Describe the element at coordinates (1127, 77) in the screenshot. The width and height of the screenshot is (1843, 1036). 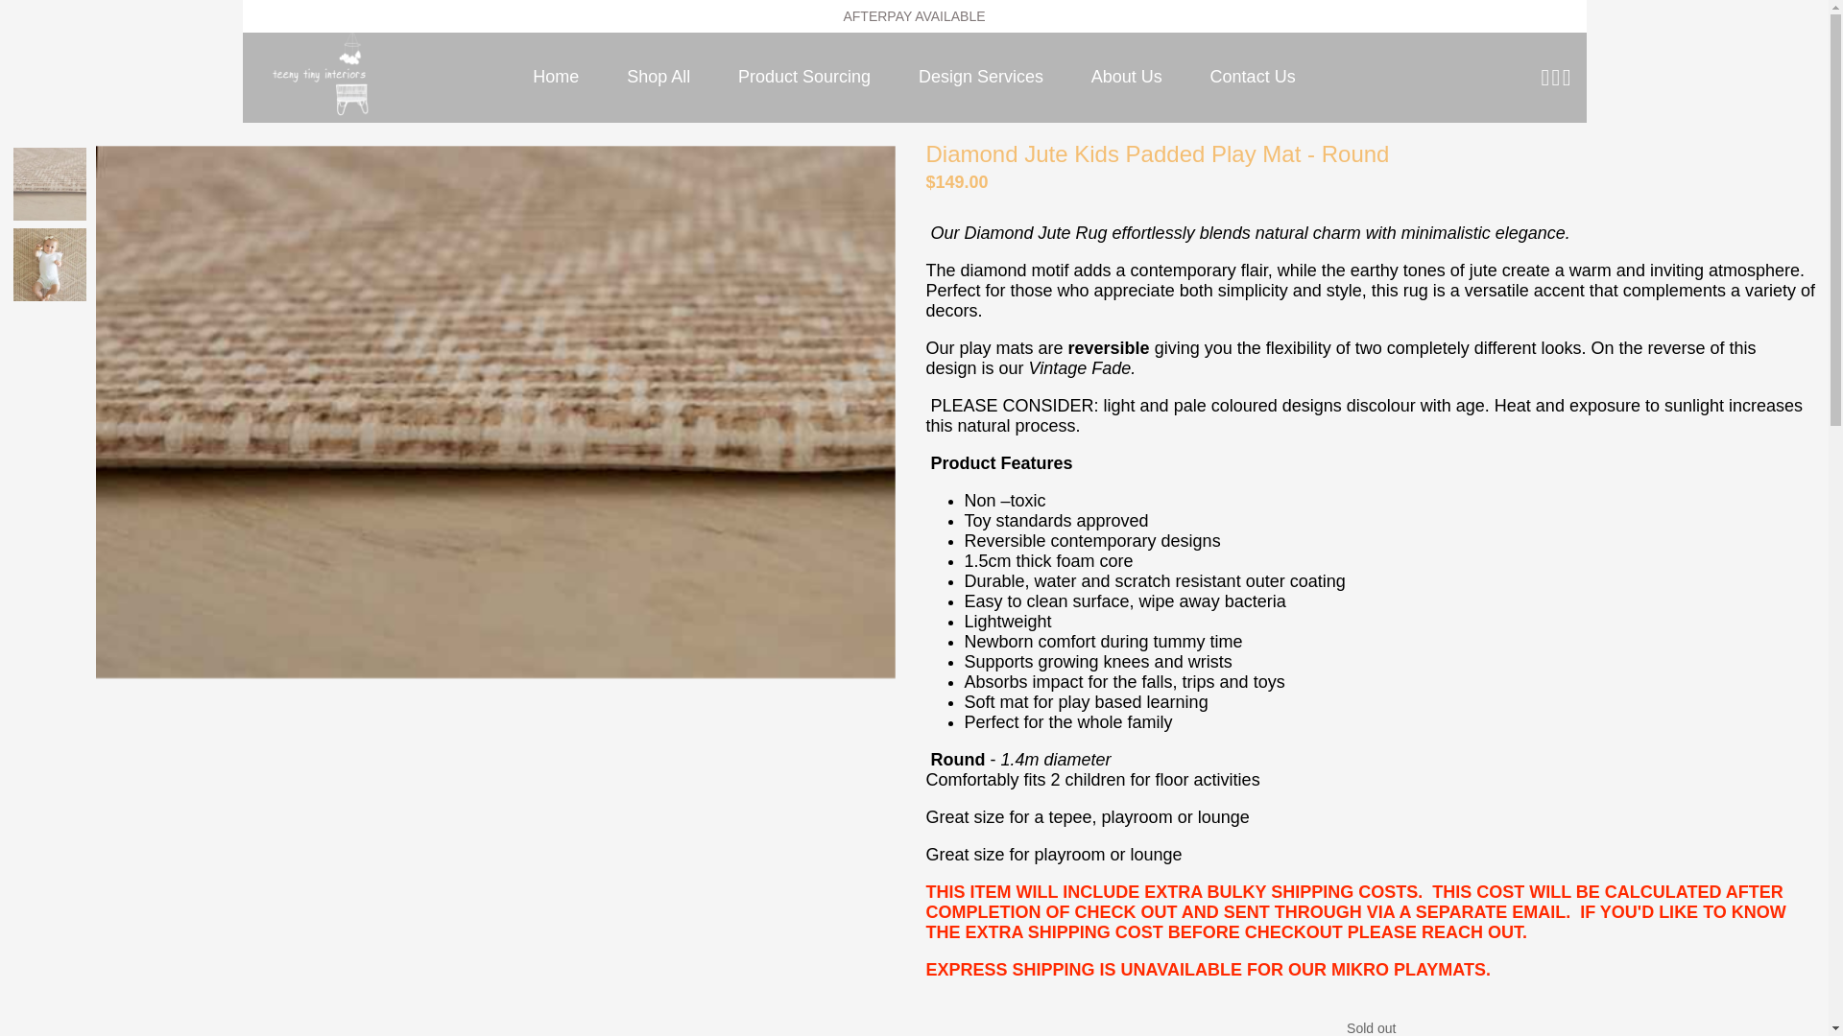
I see `About Us` at that location.